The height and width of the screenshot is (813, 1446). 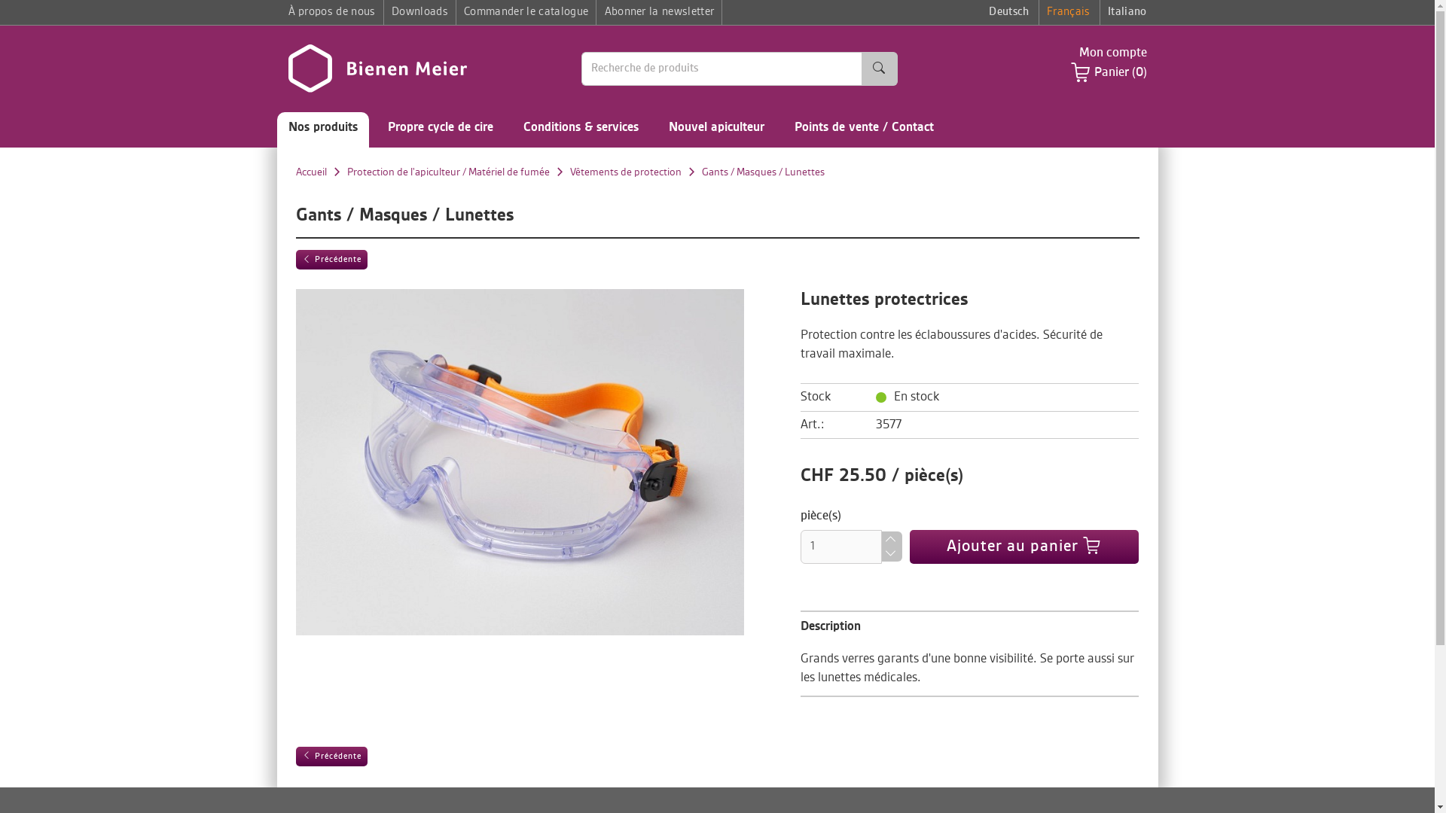 What do you see at coordinates (441, 129) in the screenshot?
I see `Propre cycle de cire` at bounding box center [441, 129].